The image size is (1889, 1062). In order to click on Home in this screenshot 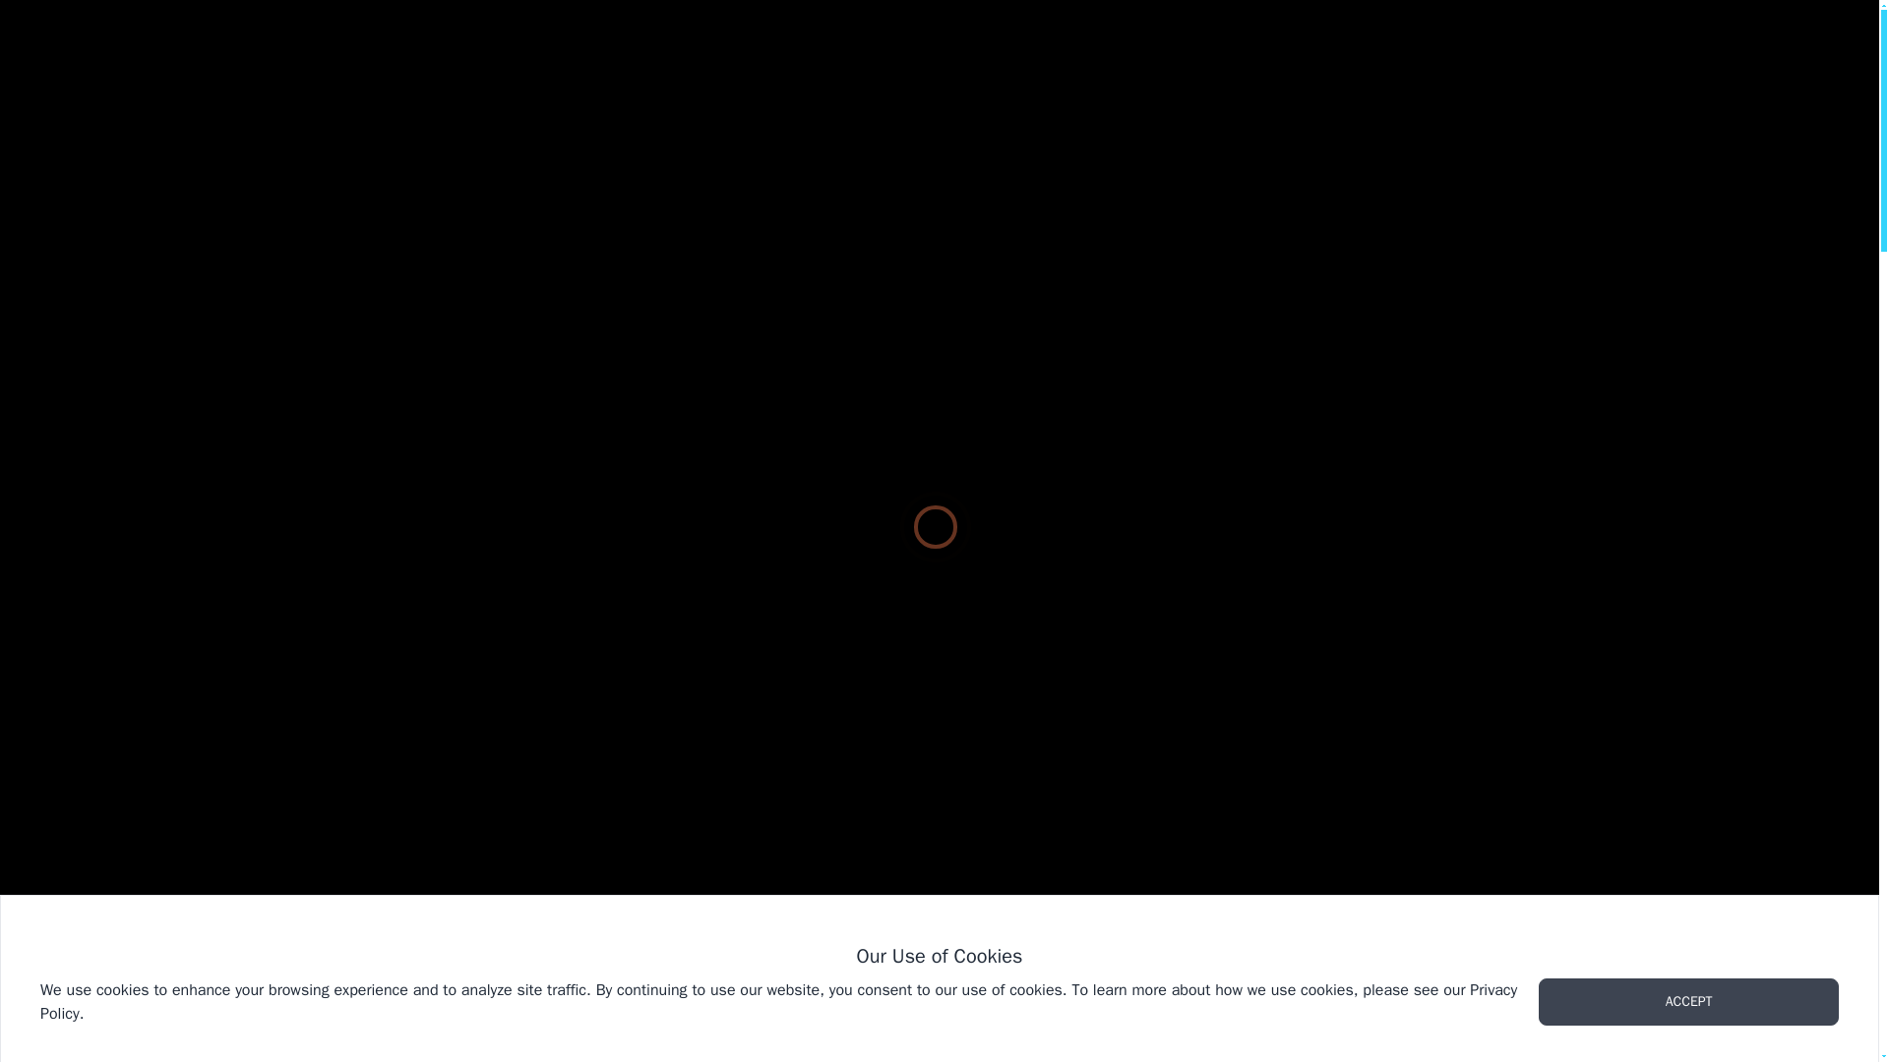, I will do `click(796, 239)`.